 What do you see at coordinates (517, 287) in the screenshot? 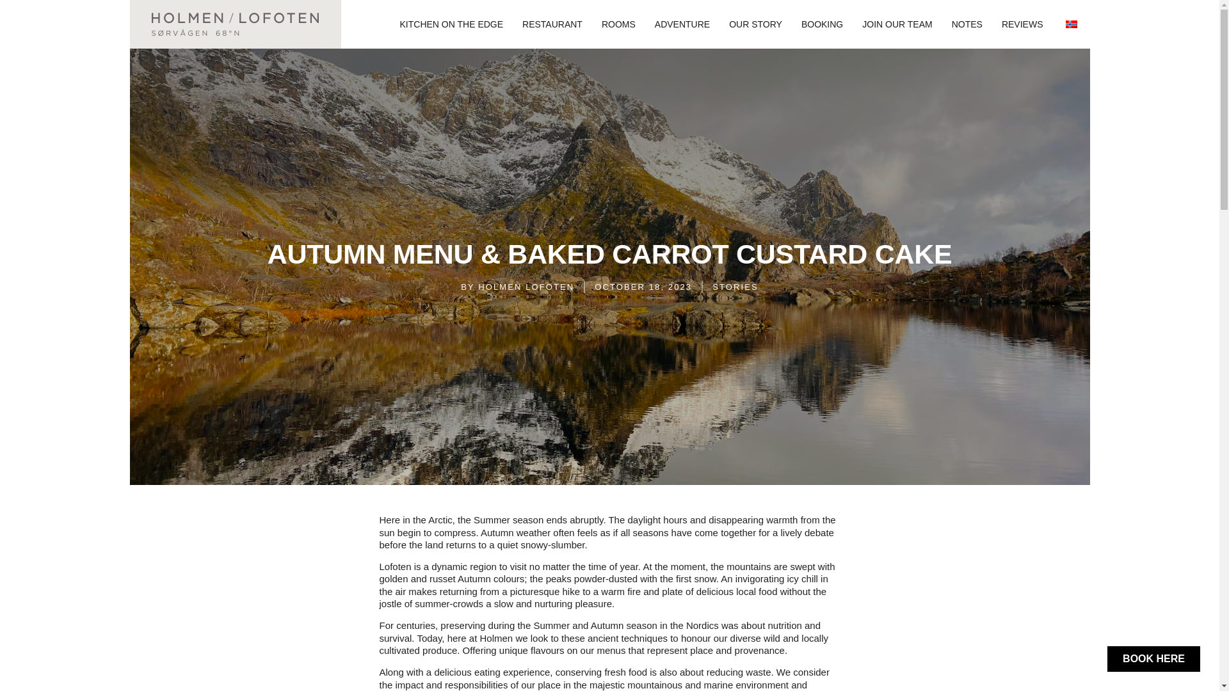
I see `BY HOLMEN LOFOTEN` at bounding box center [517, 287].